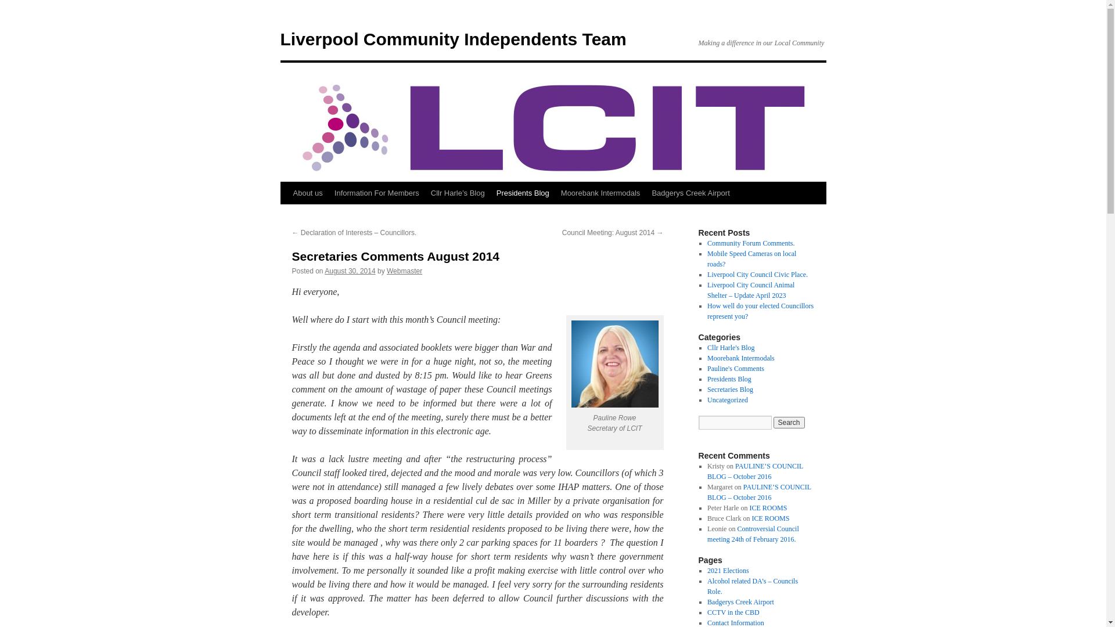  What do you see at coordinates (731, 348) in the screenshot?
I see `Cllr Harle's Blog` at bounding box center [731, 348].